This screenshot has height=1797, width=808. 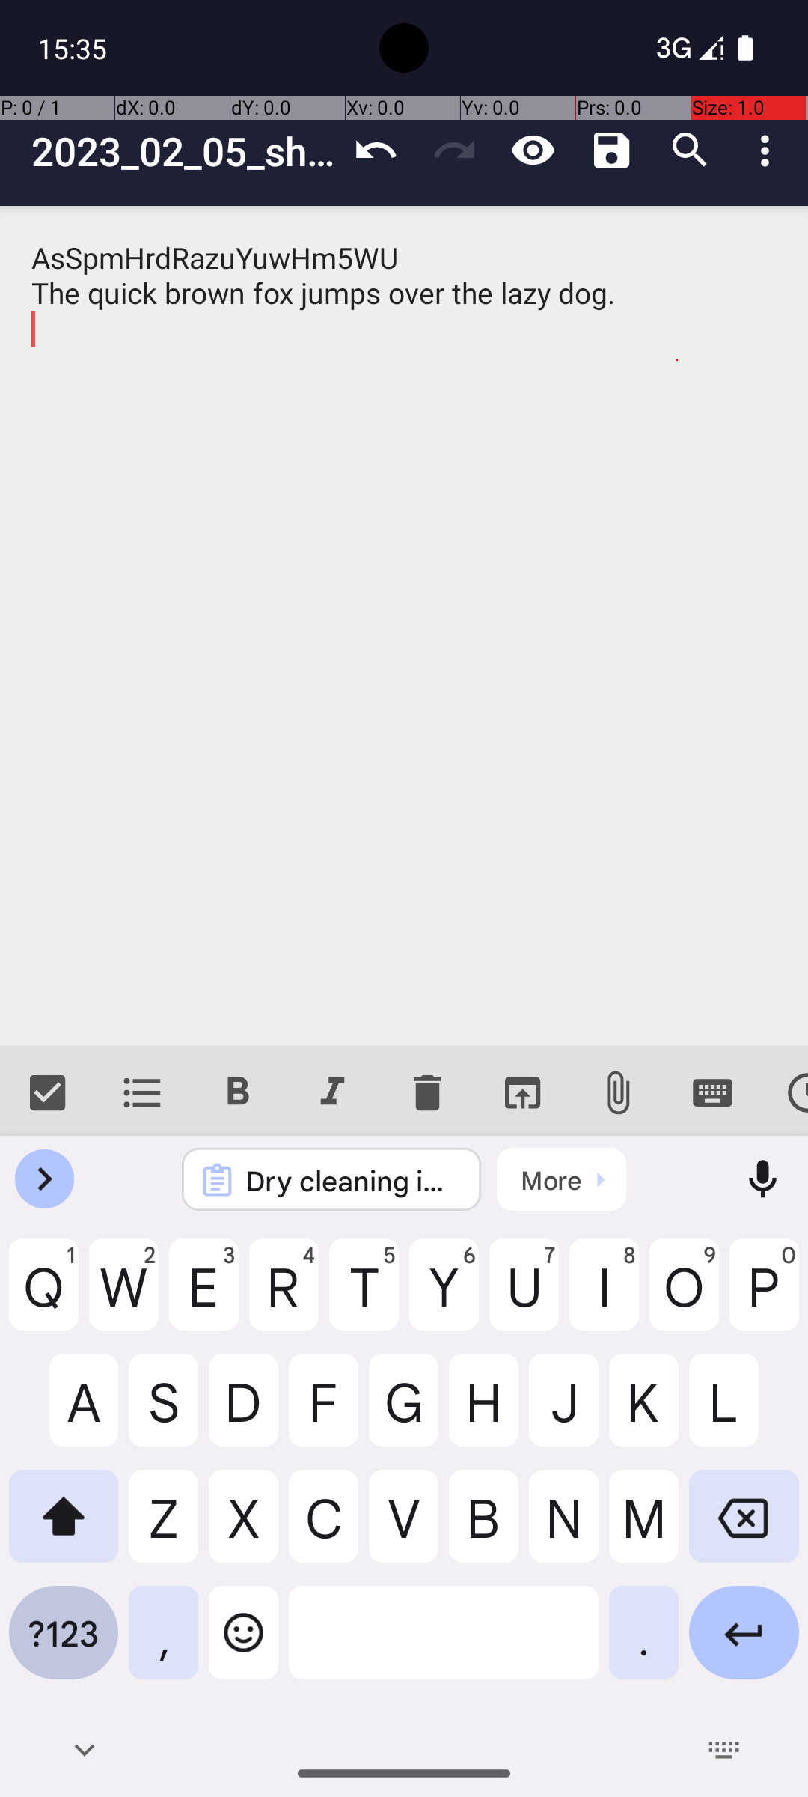 I want to click on Dry cleaning is ready for pick-up., so click(x=352, y=1180).